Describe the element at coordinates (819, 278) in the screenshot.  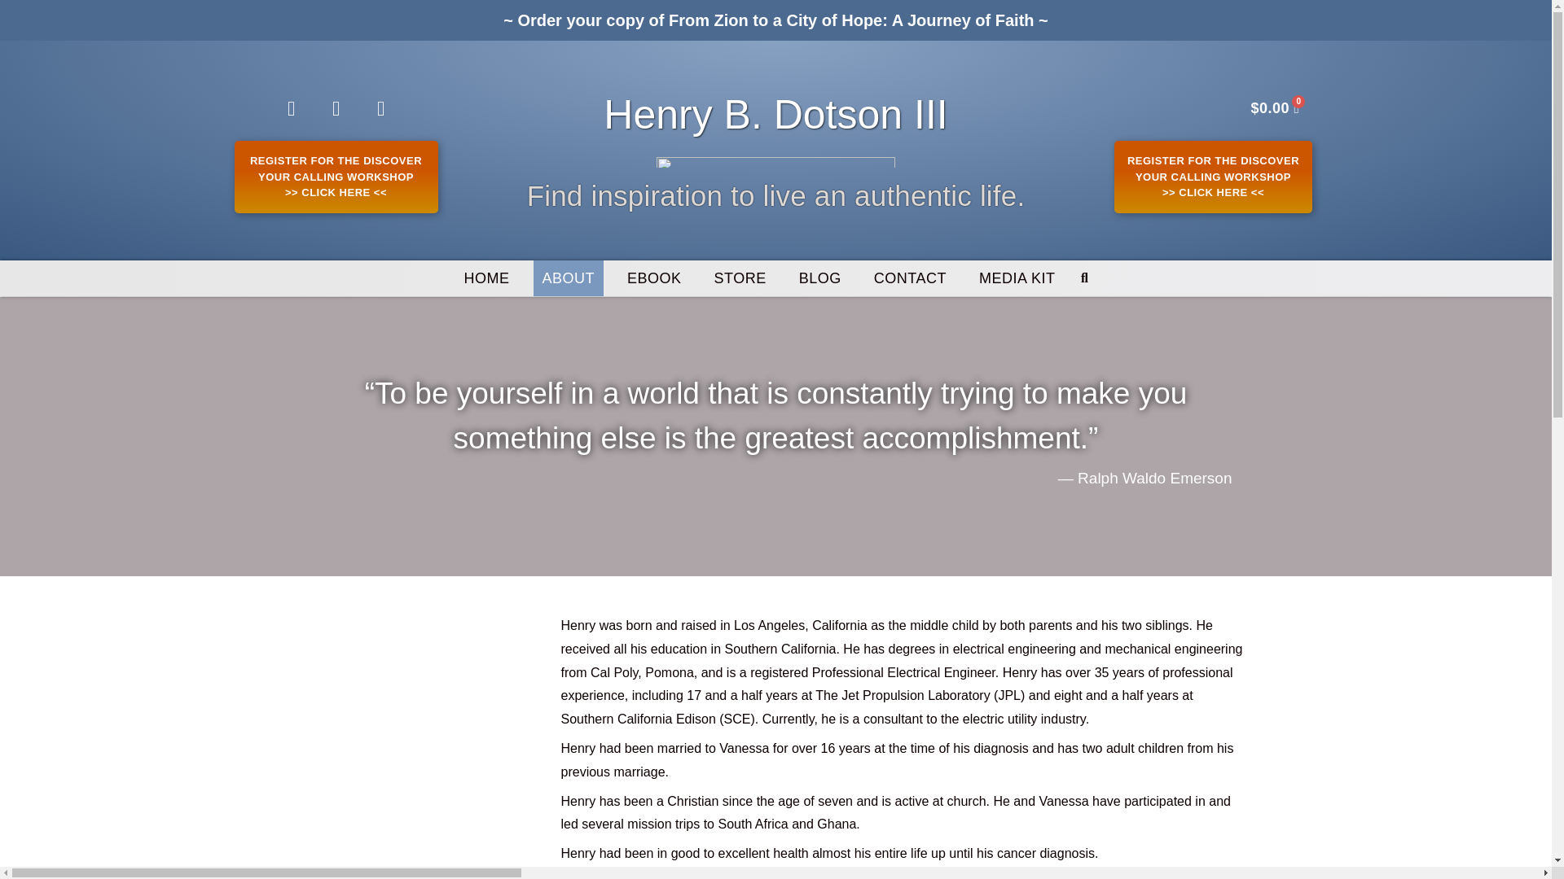
I see `BLOG` at that location.